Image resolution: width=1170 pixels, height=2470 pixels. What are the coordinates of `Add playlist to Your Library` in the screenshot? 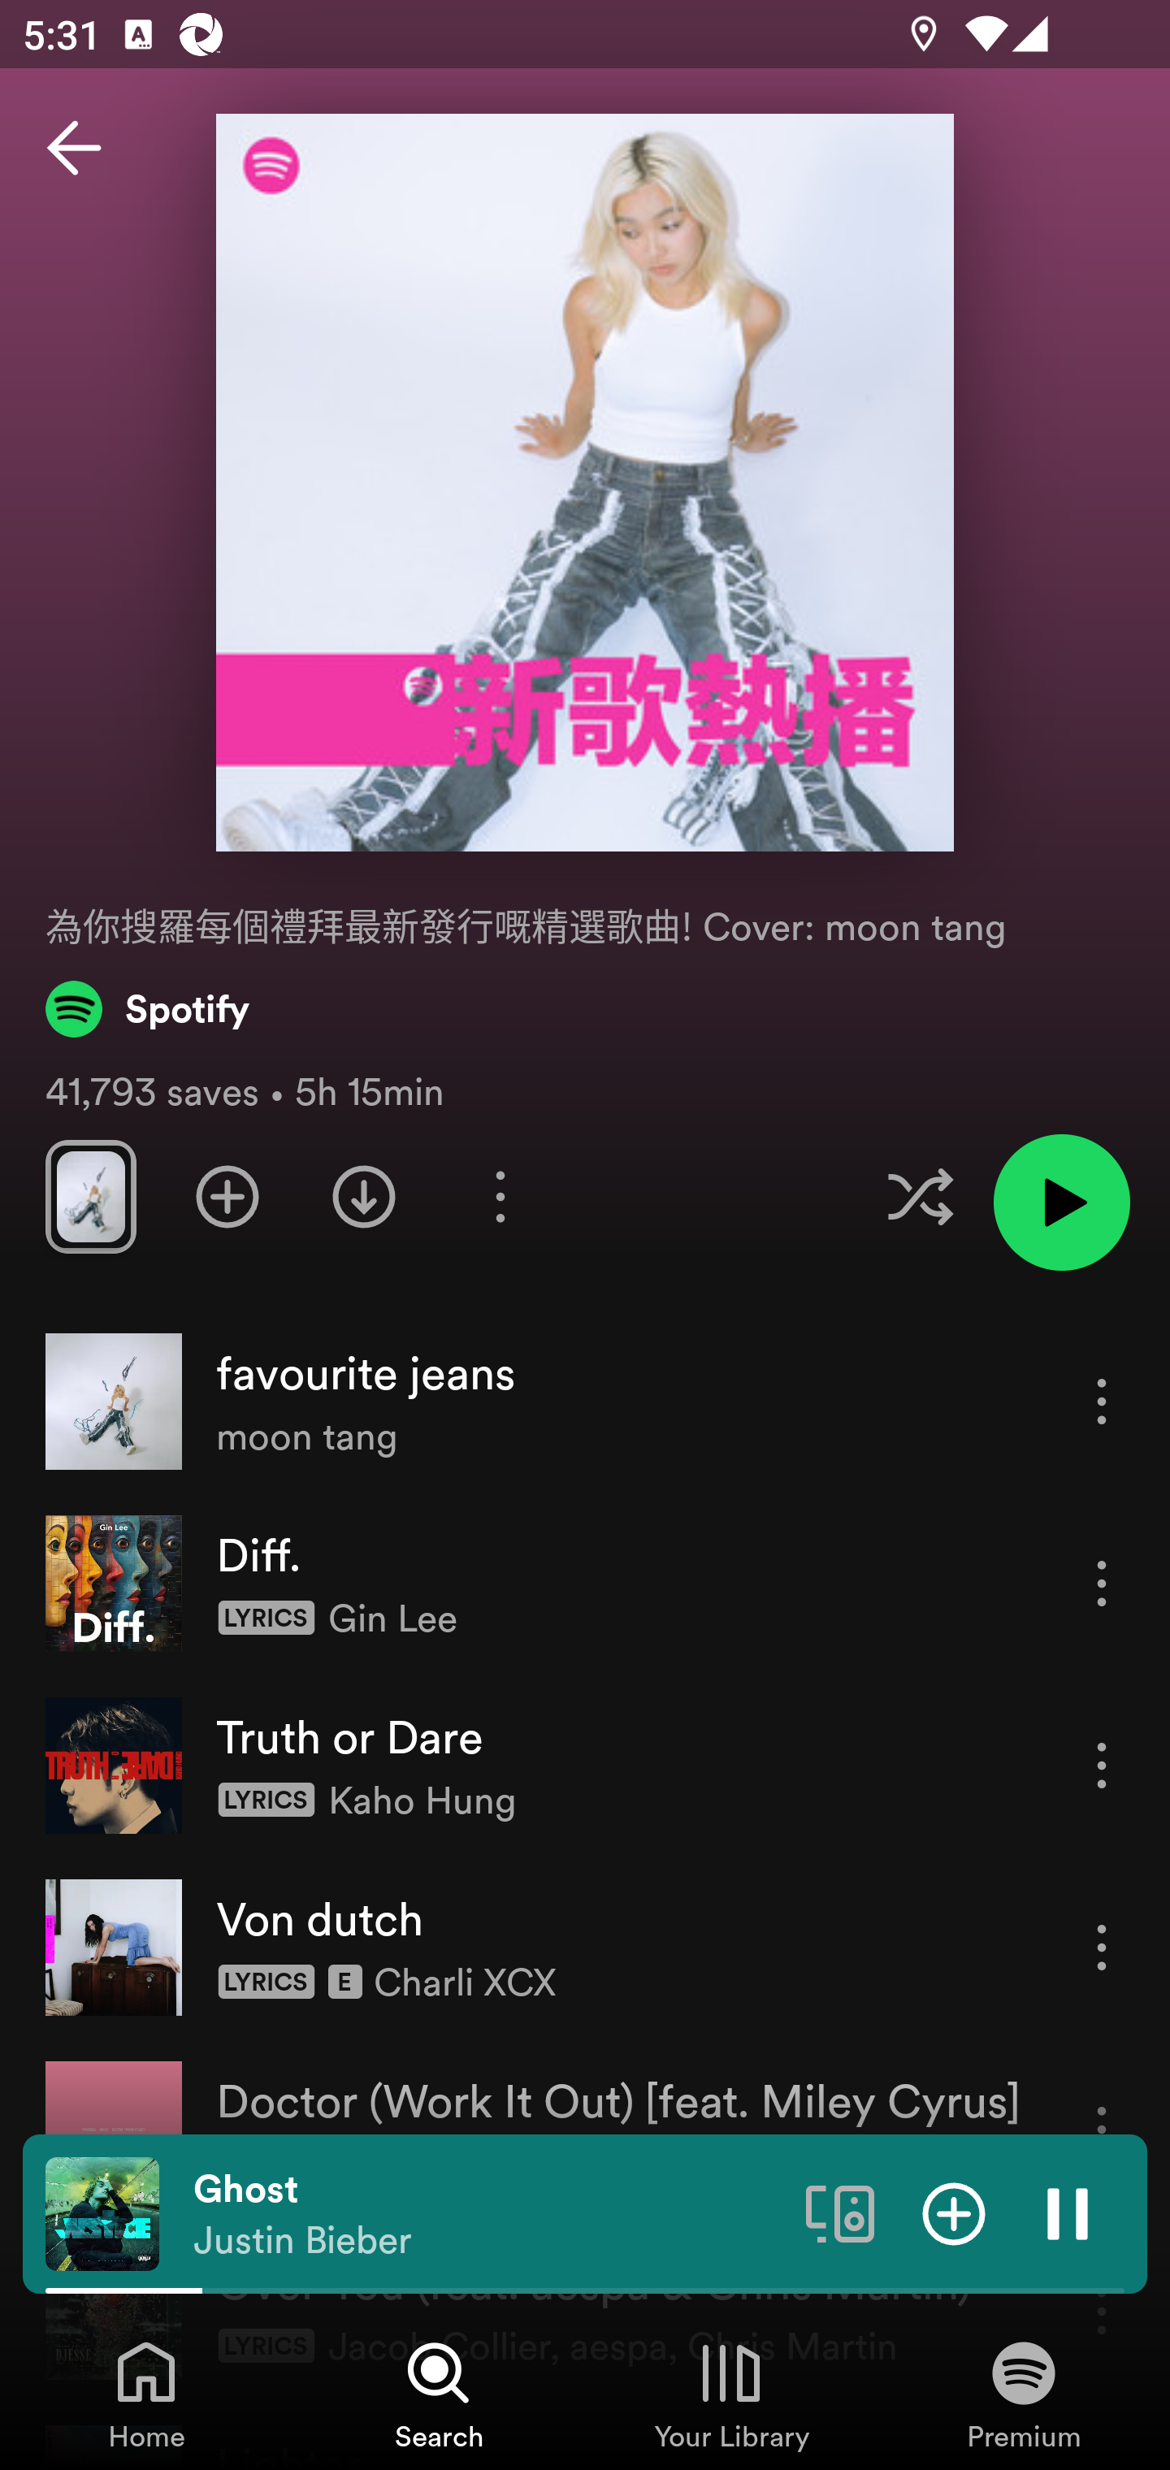 It's located at (227, 1196).